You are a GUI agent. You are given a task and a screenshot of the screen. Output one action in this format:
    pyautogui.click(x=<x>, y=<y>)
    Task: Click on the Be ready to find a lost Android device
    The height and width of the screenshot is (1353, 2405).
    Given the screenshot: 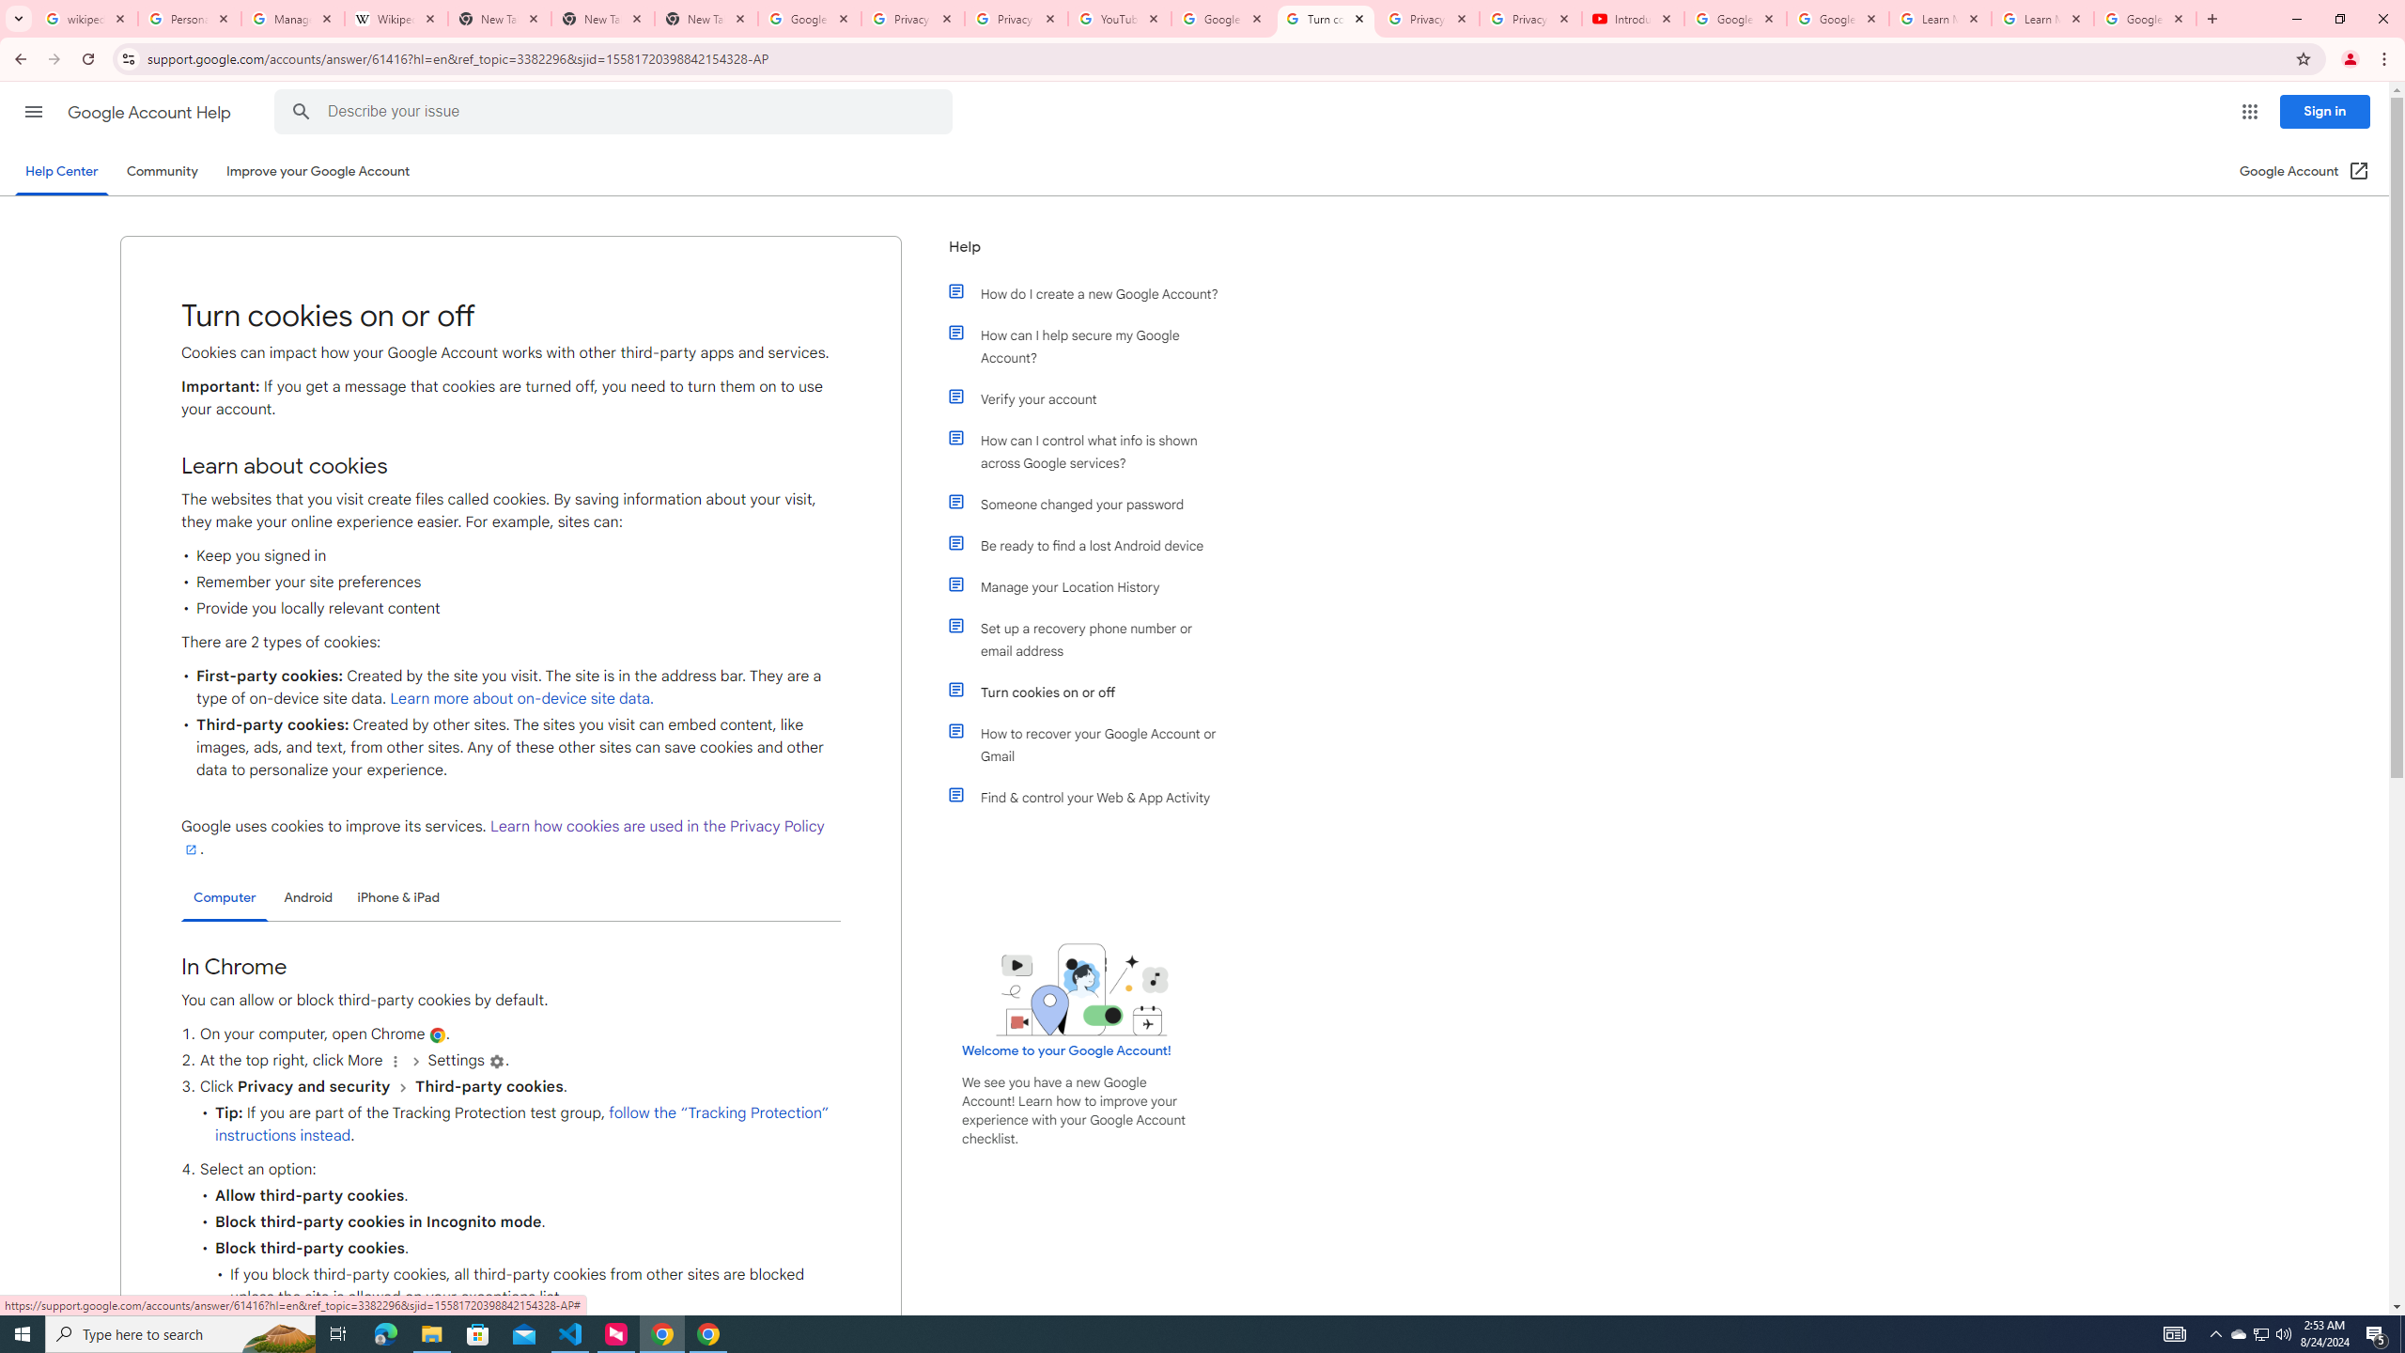 What is the action you would take?
    pyautogui.click(x=1093, y=545)
    